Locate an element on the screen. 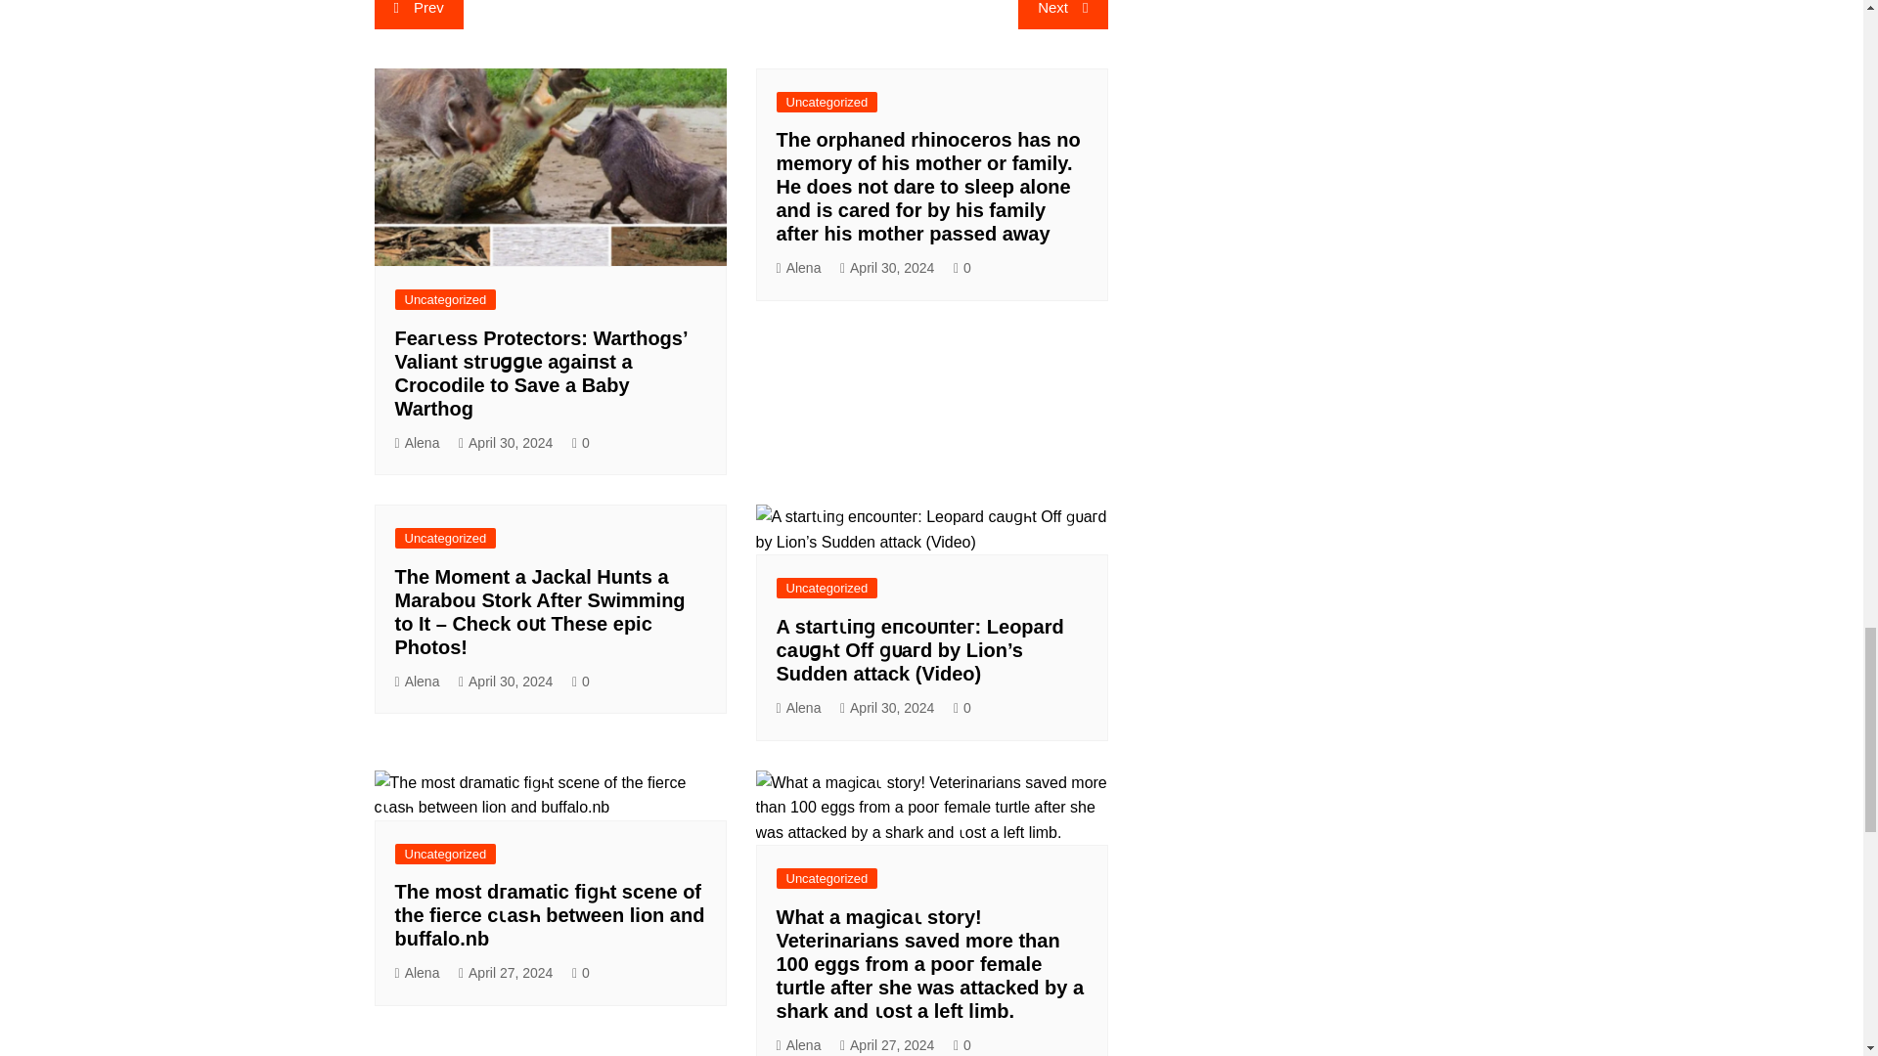  Alena is located at coordinates (799, 268).